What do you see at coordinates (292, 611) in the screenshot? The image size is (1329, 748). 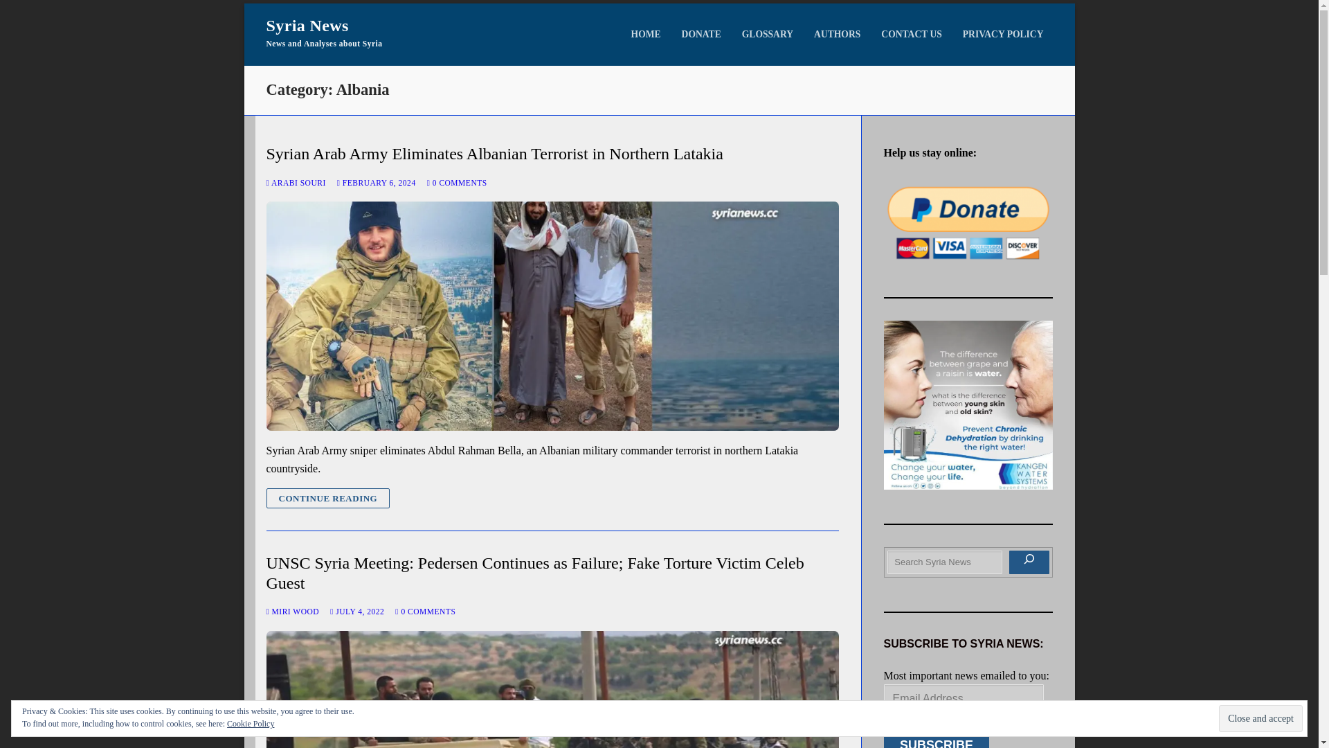 I see `MIRI WOOD` at bounding box center [292, 611].